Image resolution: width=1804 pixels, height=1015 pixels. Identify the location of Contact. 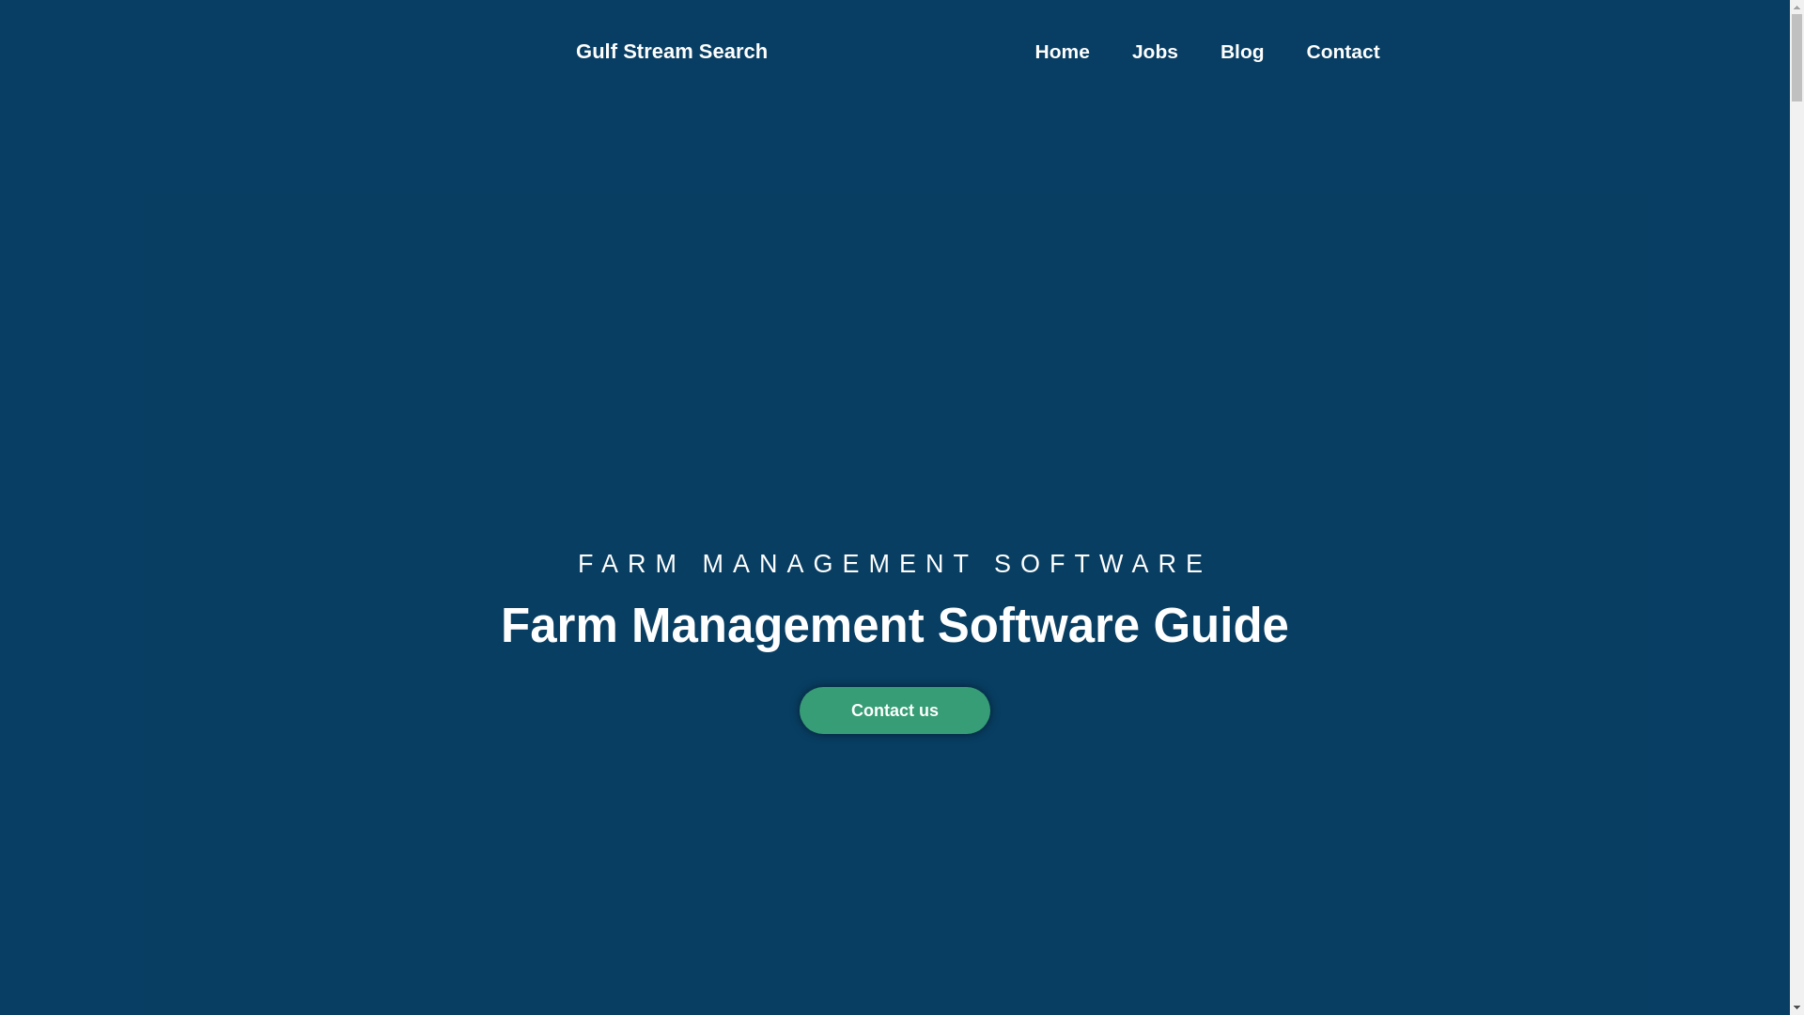
(1344, 51).